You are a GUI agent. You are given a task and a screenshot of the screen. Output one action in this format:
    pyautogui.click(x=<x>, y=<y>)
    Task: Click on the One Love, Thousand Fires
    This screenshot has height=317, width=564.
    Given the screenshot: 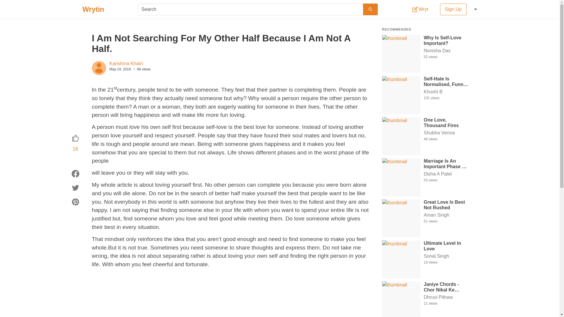 What is the action you would take?
    pyautogui.click(x=446, y=122)
    